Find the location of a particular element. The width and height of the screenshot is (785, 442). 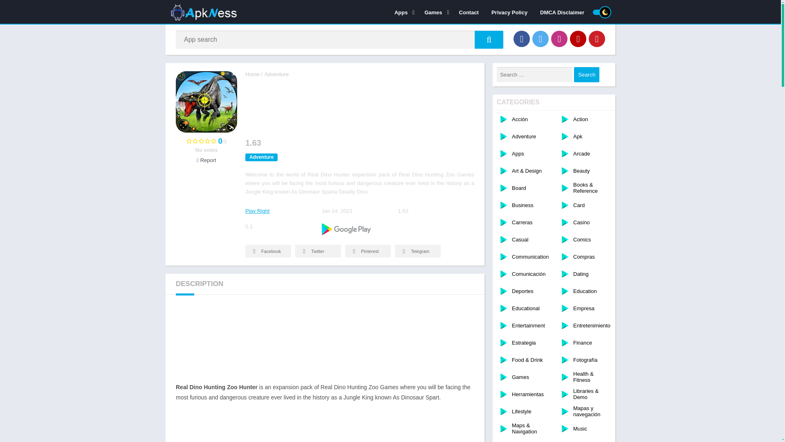

Advertisement is located at coordinates (325, 426).